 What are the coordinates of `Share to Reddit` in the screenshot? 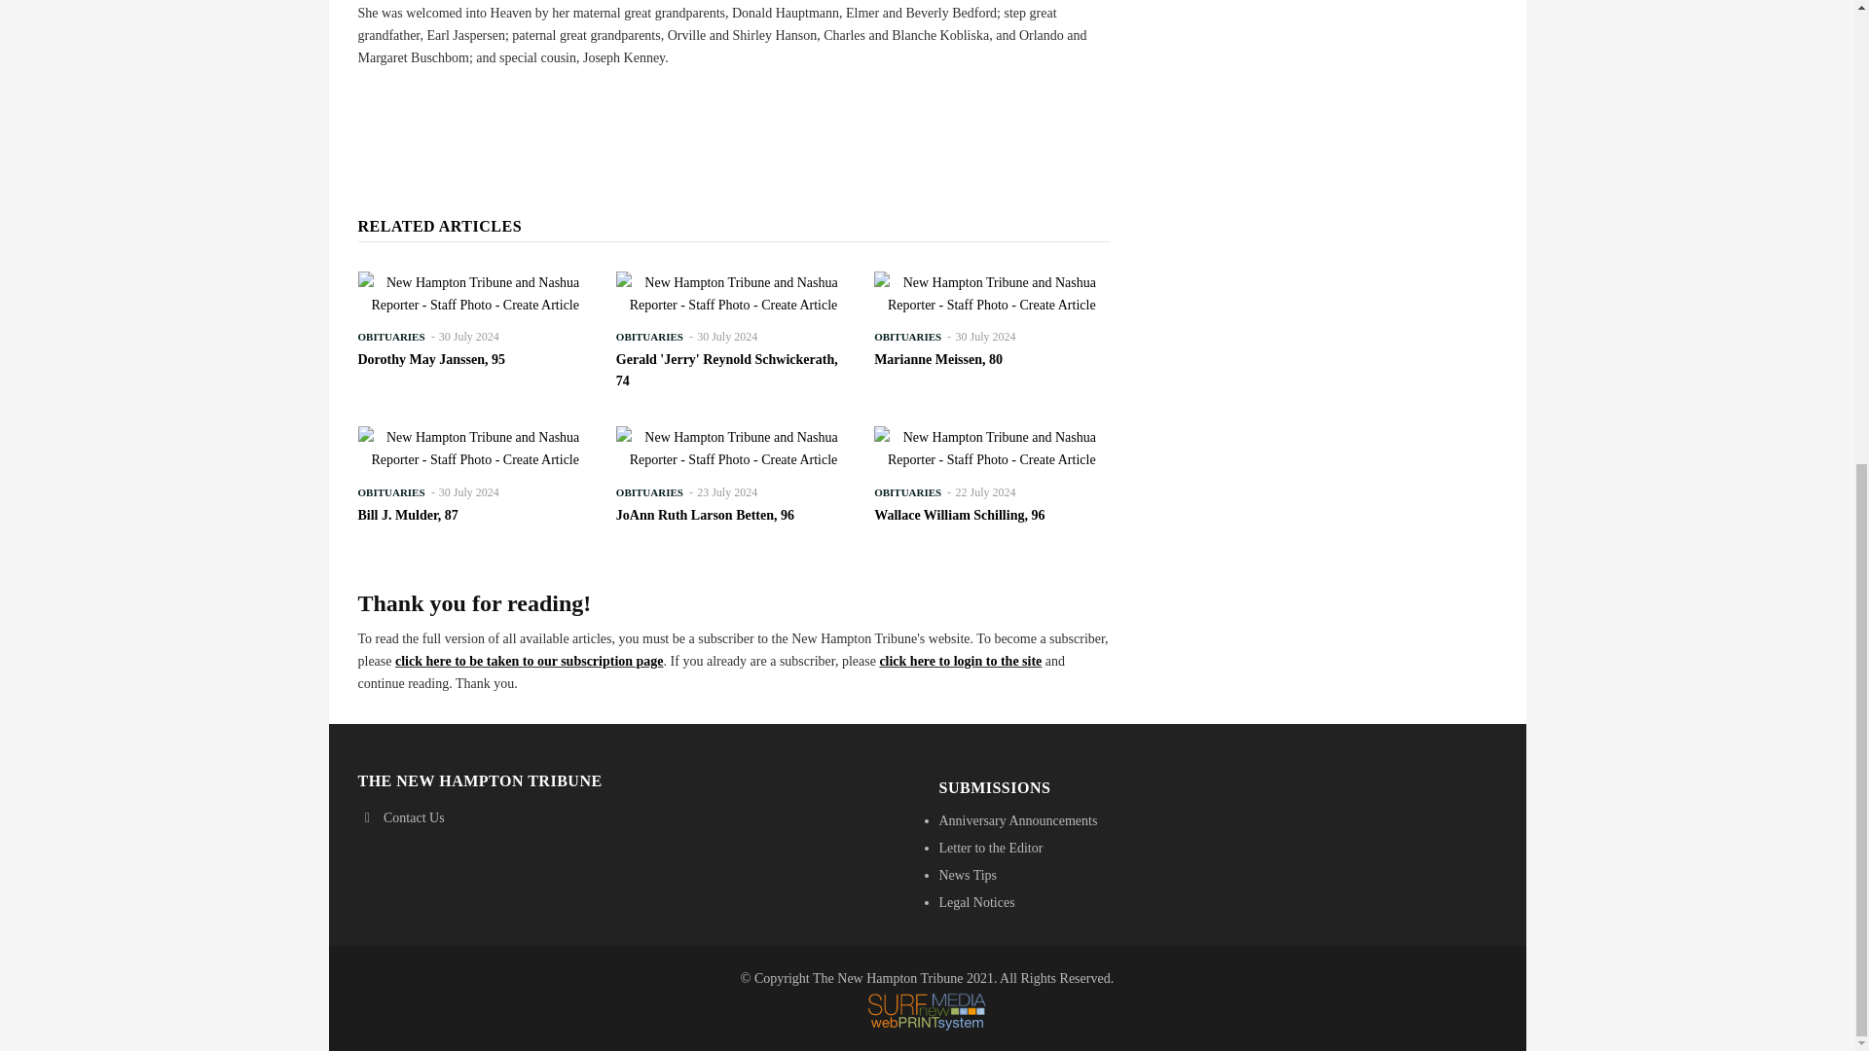 It's located at (748, 105).